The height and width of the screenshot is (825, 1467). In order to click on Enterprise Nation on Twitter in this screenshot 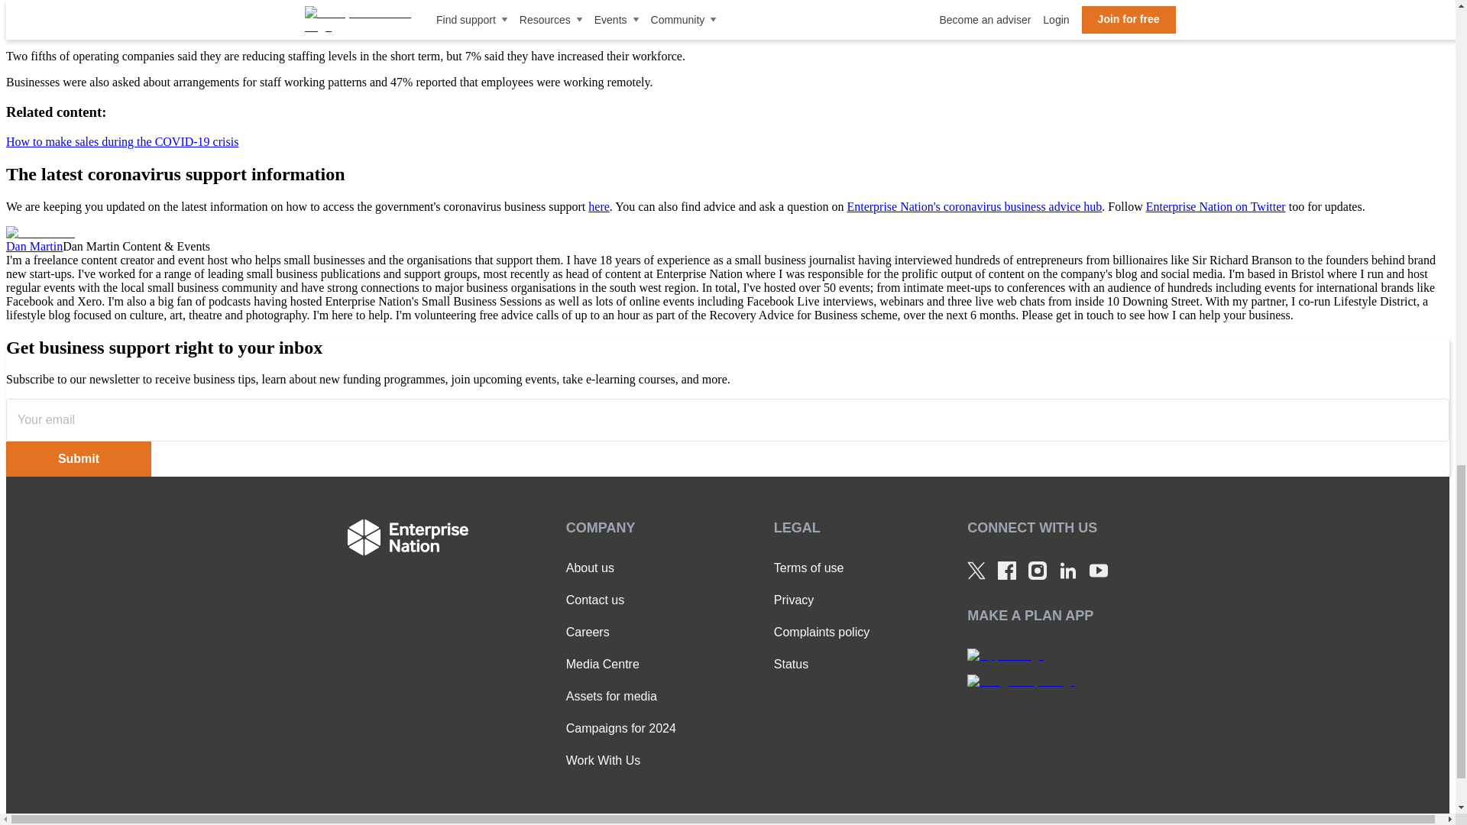, I will do `click(1216, 206)`.